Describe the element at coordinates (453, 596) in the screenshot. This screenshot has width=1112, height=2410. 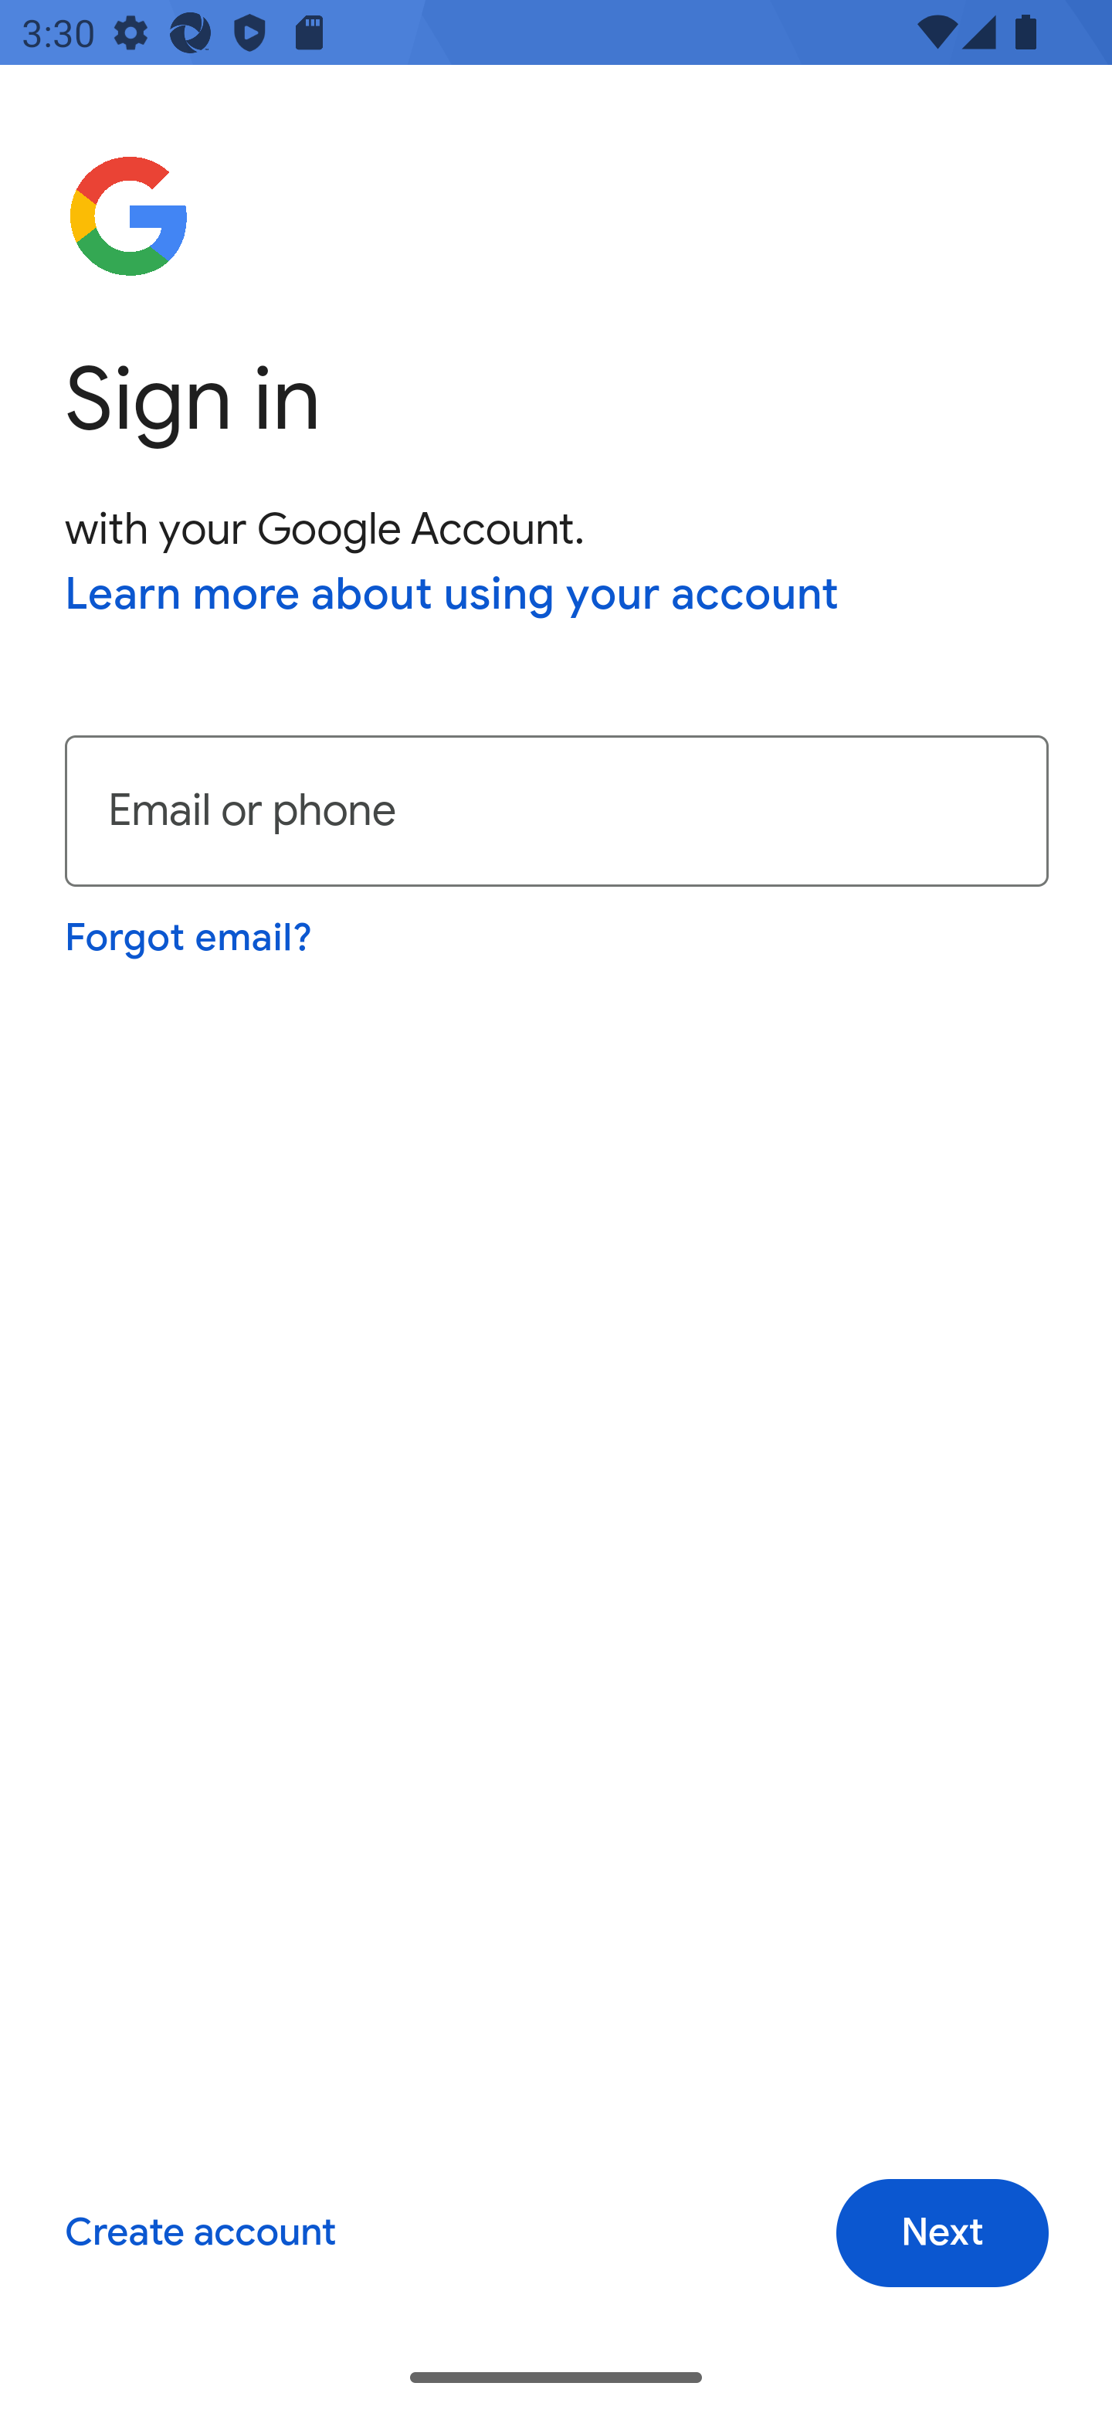
I see `Learn more about using your account` at that location.